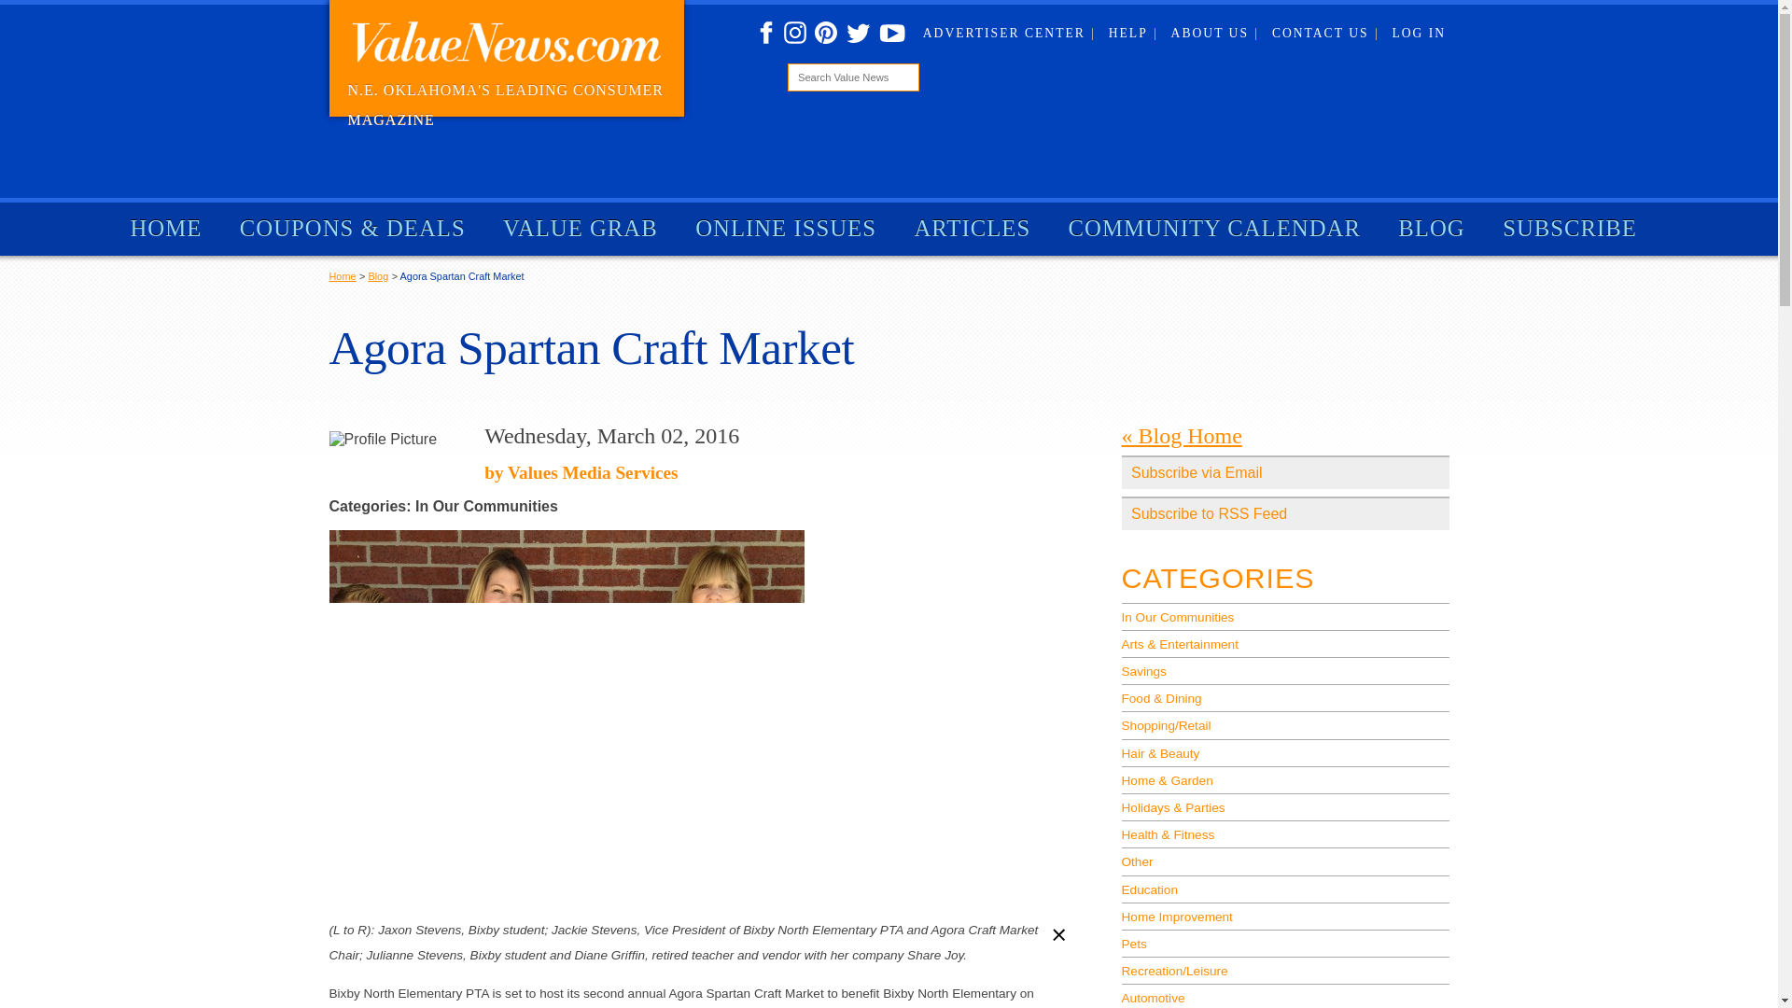 Image resolution: width=1792 pixels, height=1008 pixels. What do you see at coordinates (1285, 513) in the screenshot?
I see `Subscribe to the Value News Tulsa Values Blog` at bounding box center [1285, 513].